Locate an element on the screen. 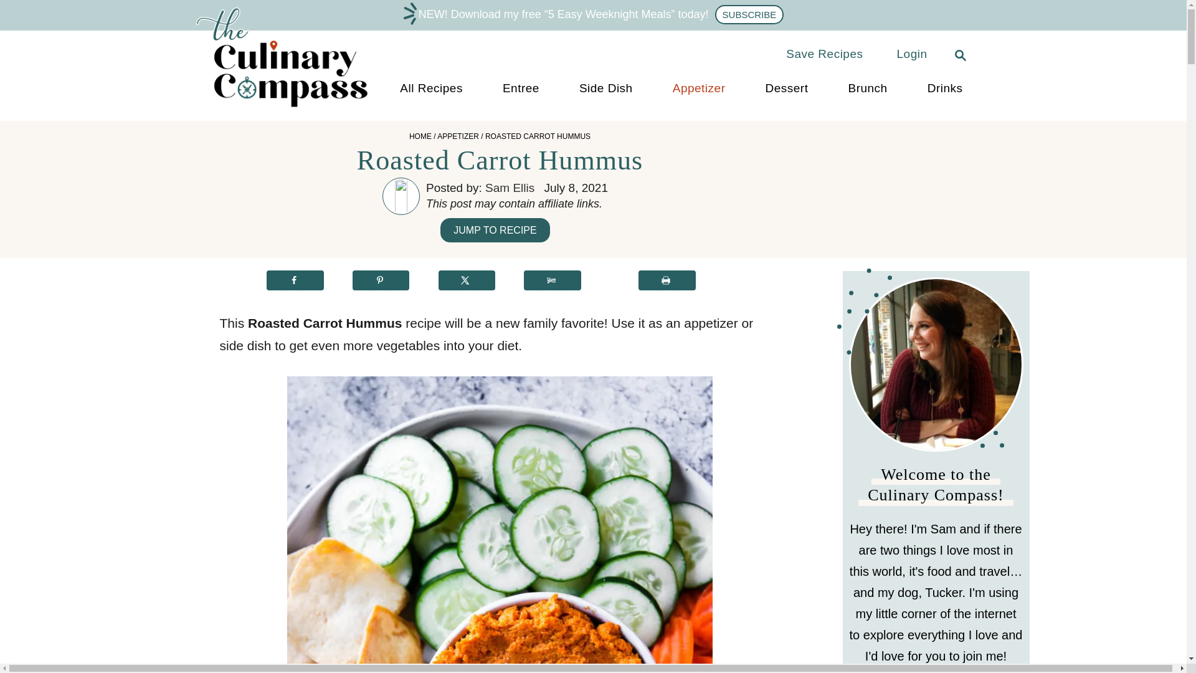 Image resolution: width=1196 pixels, height=673 pixels. Share on Yummly is located at coordinates (552, 280).